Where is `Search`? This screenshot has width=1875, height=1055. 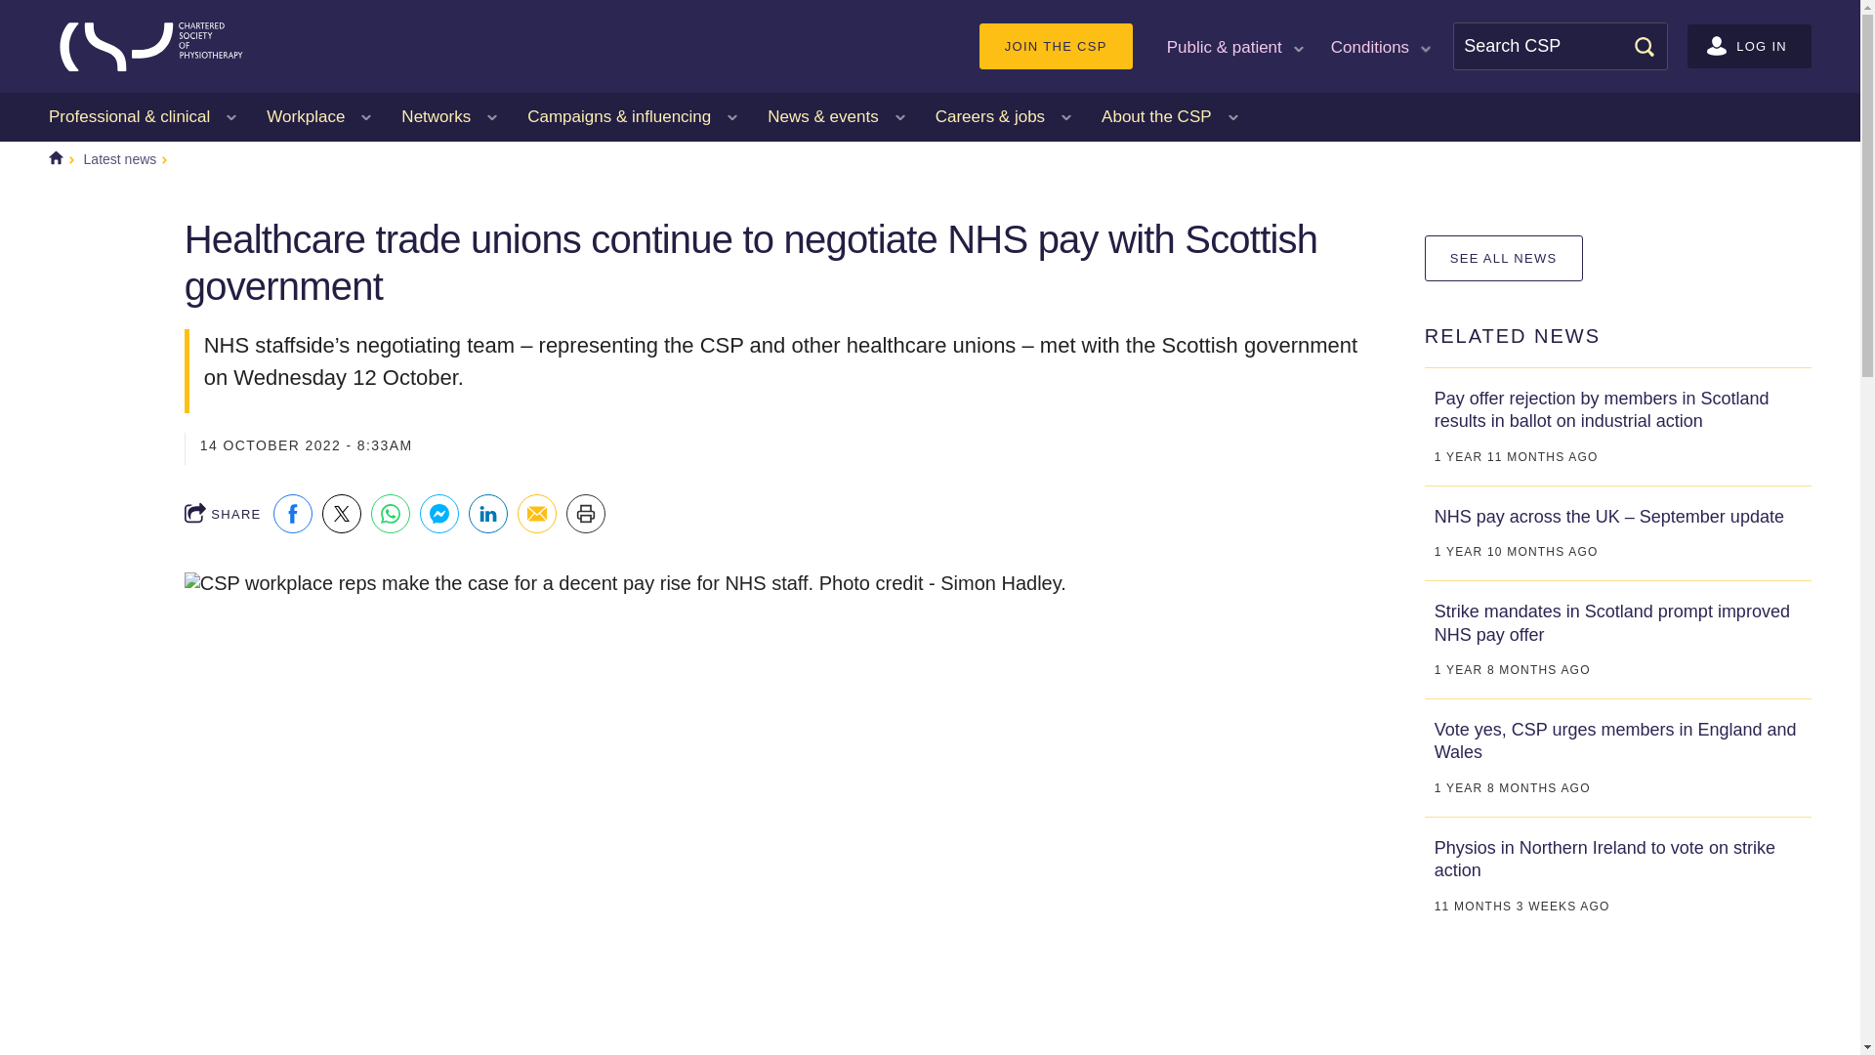
Search is located at coordinates (1644, 45).